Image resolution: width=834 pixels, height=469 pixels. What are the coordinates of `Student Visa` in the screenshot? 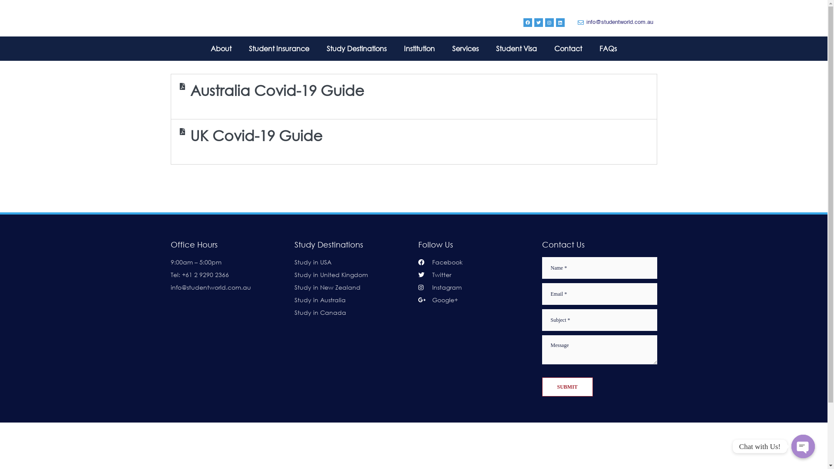 It's located at (516, 49).